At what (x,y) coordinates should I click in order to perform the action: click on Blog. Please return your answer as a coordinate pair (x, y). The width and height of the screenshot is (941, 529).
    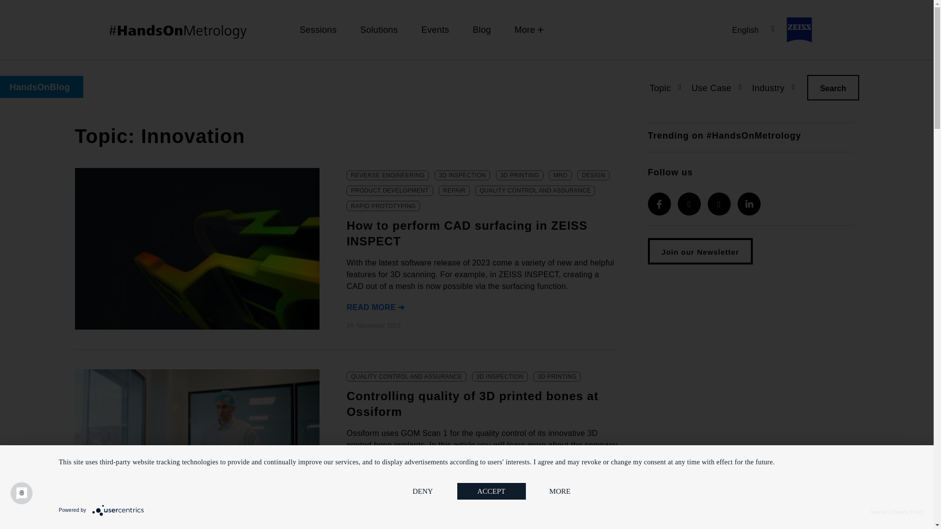
    Looking at the image, I should click on (481, 30).